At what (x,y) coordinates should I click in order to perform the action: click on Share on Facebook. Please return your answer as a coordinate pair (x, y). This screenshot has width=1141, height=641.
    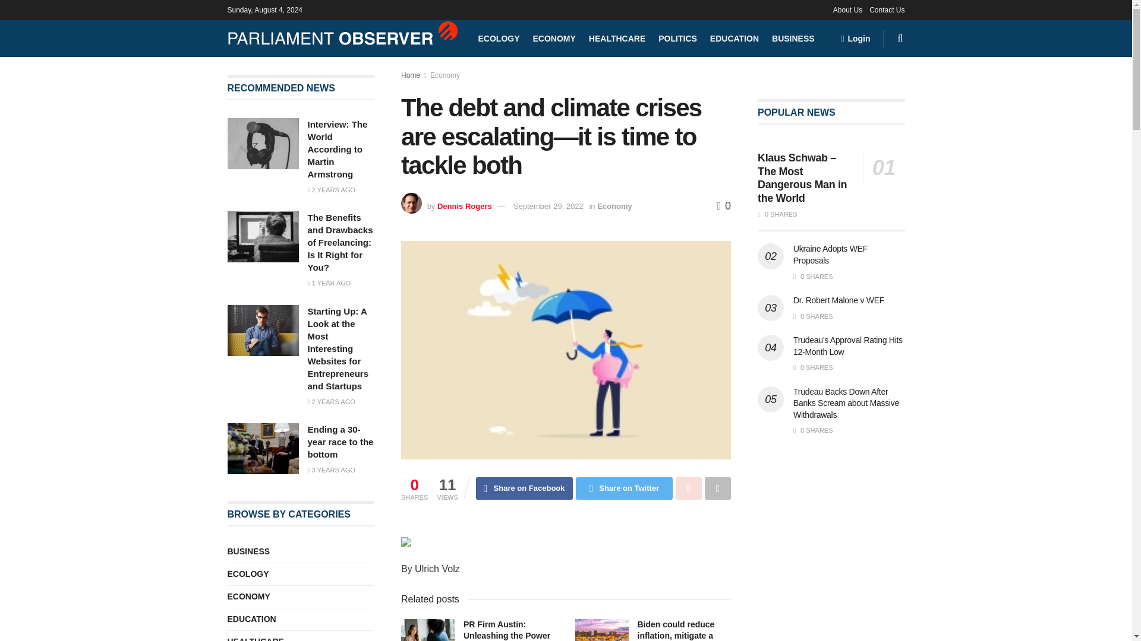
    Looking at the image, I should click on (524, 488).